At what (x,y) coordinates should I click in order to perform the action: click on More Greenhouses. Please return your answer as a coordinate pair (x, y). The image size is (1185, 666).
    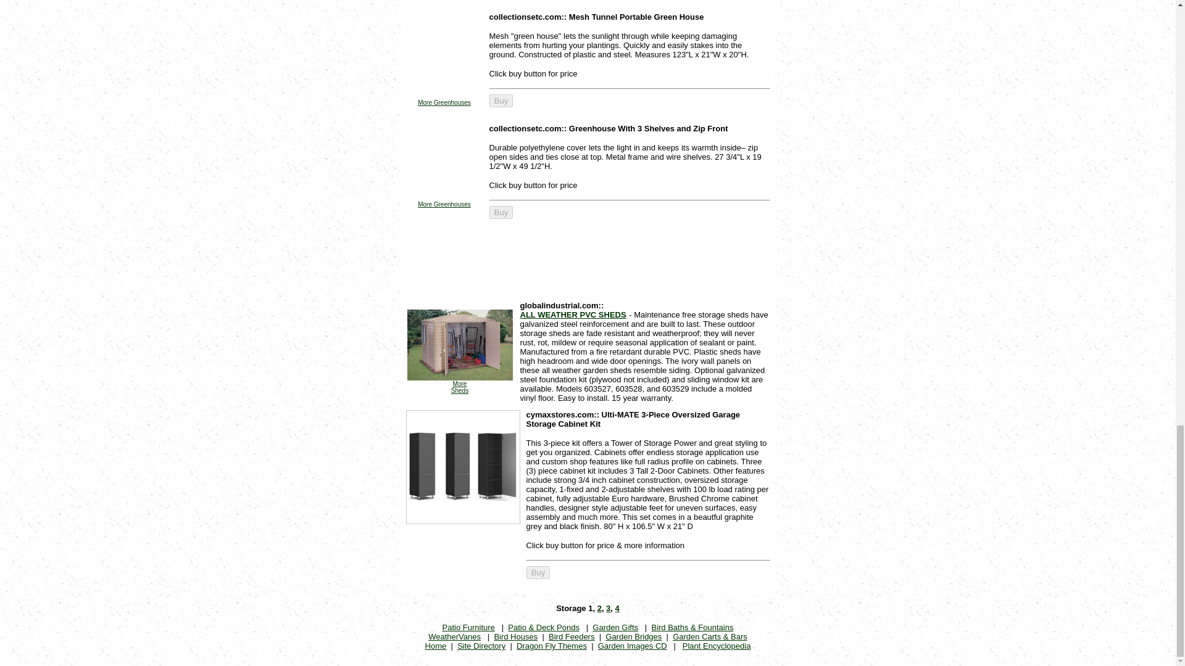
    Looking at the image, I should click on (444, 204).